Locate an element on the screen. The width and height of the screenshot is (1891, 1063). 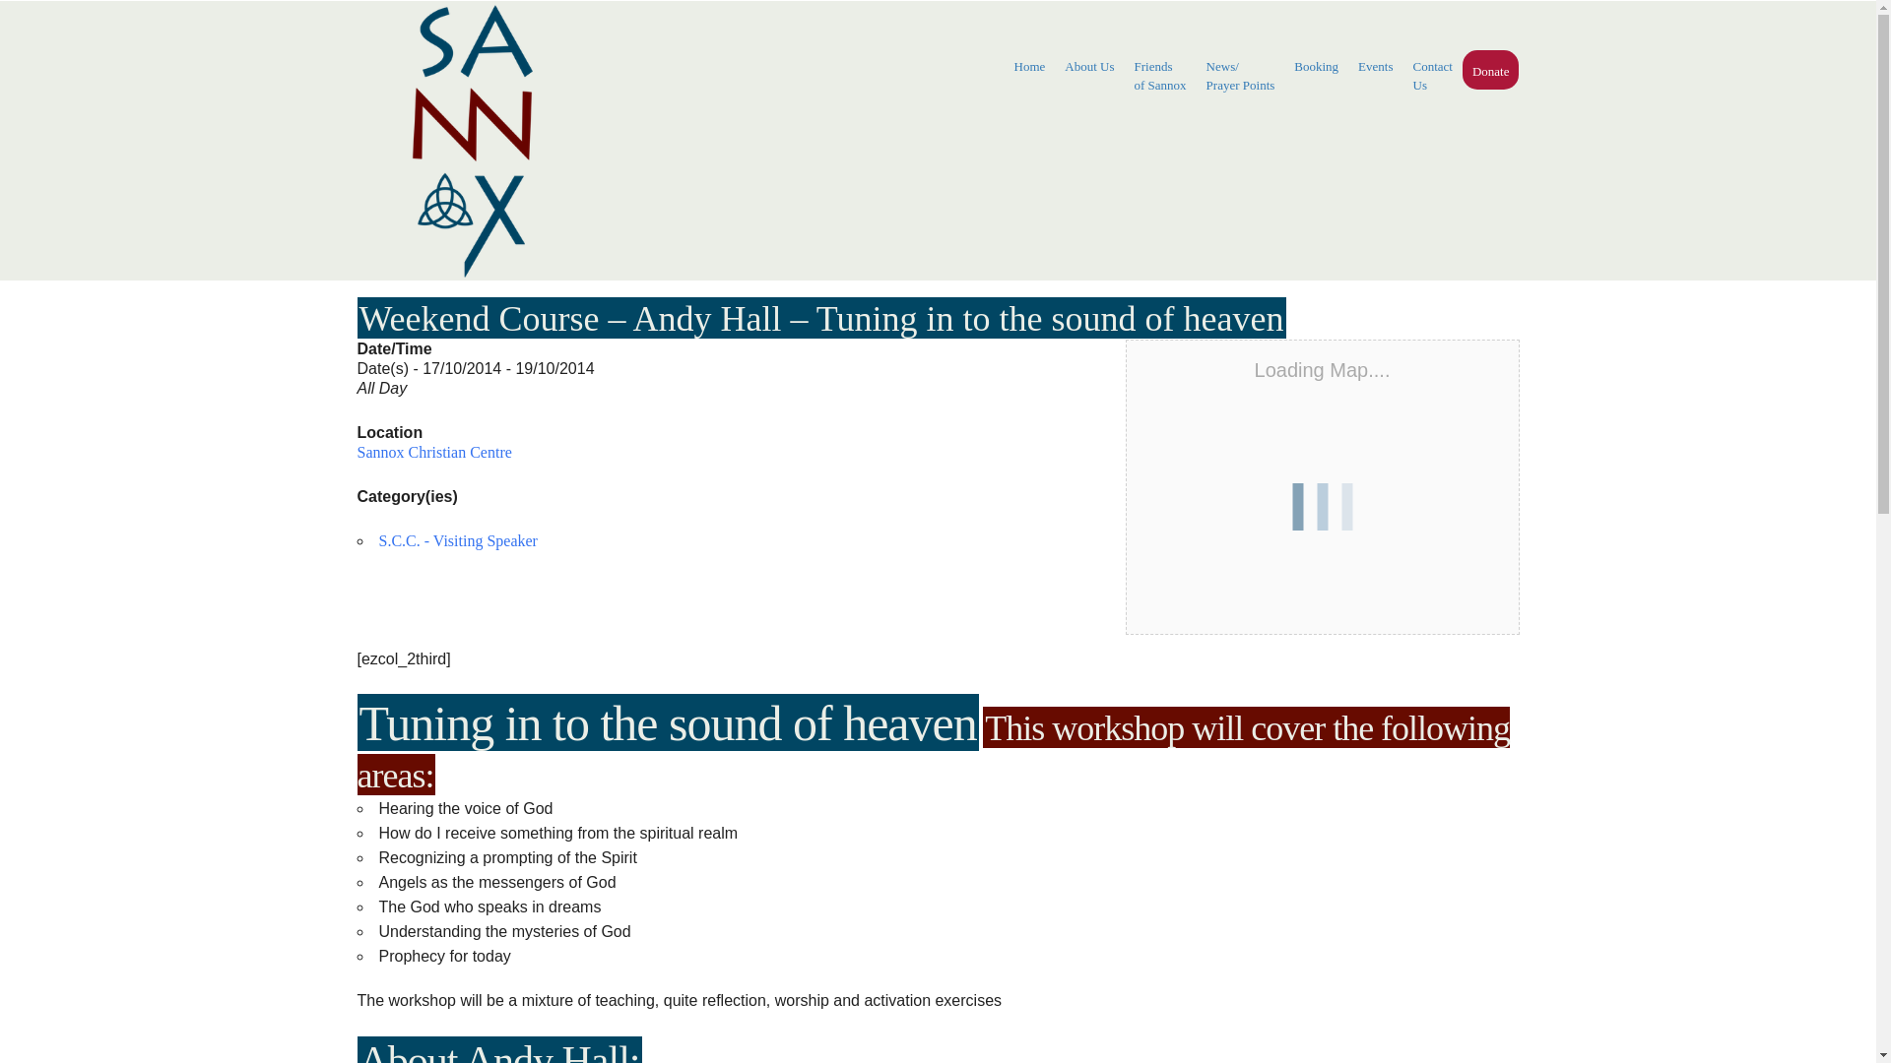
Home is located at coordinates (1029, 67).